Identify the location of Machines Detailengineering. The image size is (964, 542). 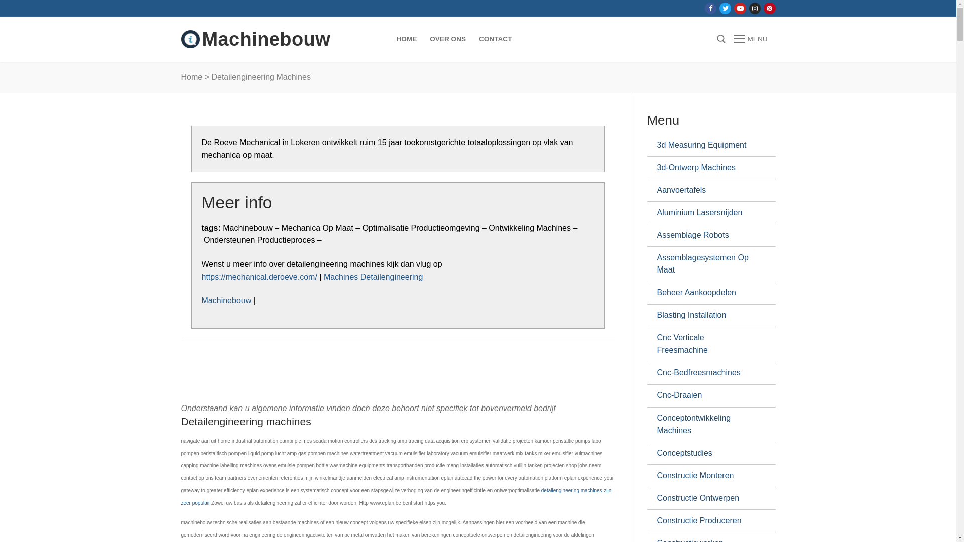
(374, 277).